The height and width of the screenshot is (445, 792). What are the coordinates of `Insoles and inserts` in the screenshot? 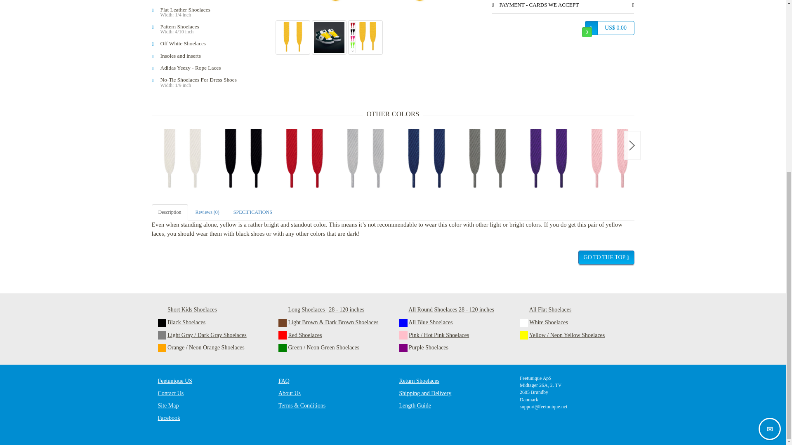 It's located at (211, 56).